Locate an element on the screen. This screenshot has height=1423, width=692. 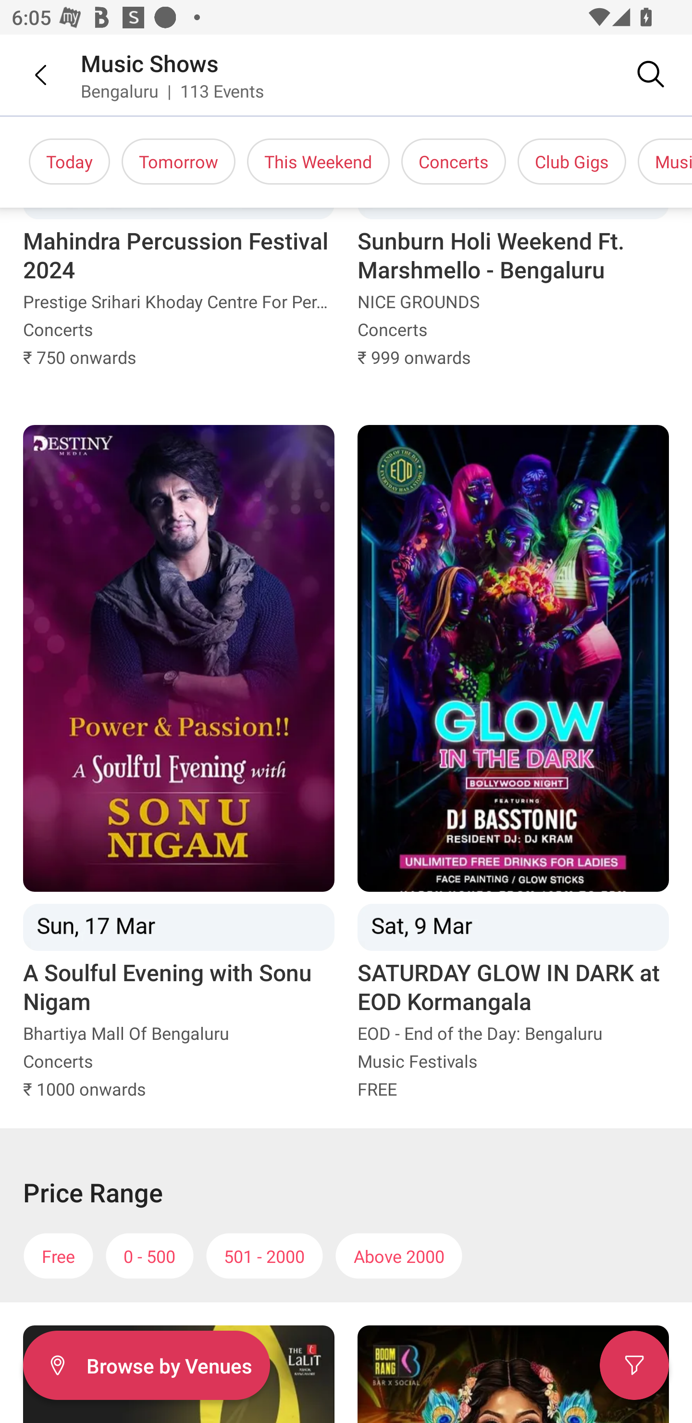
Bengaluru  |  113 Events is located at coordinates (173, 90).